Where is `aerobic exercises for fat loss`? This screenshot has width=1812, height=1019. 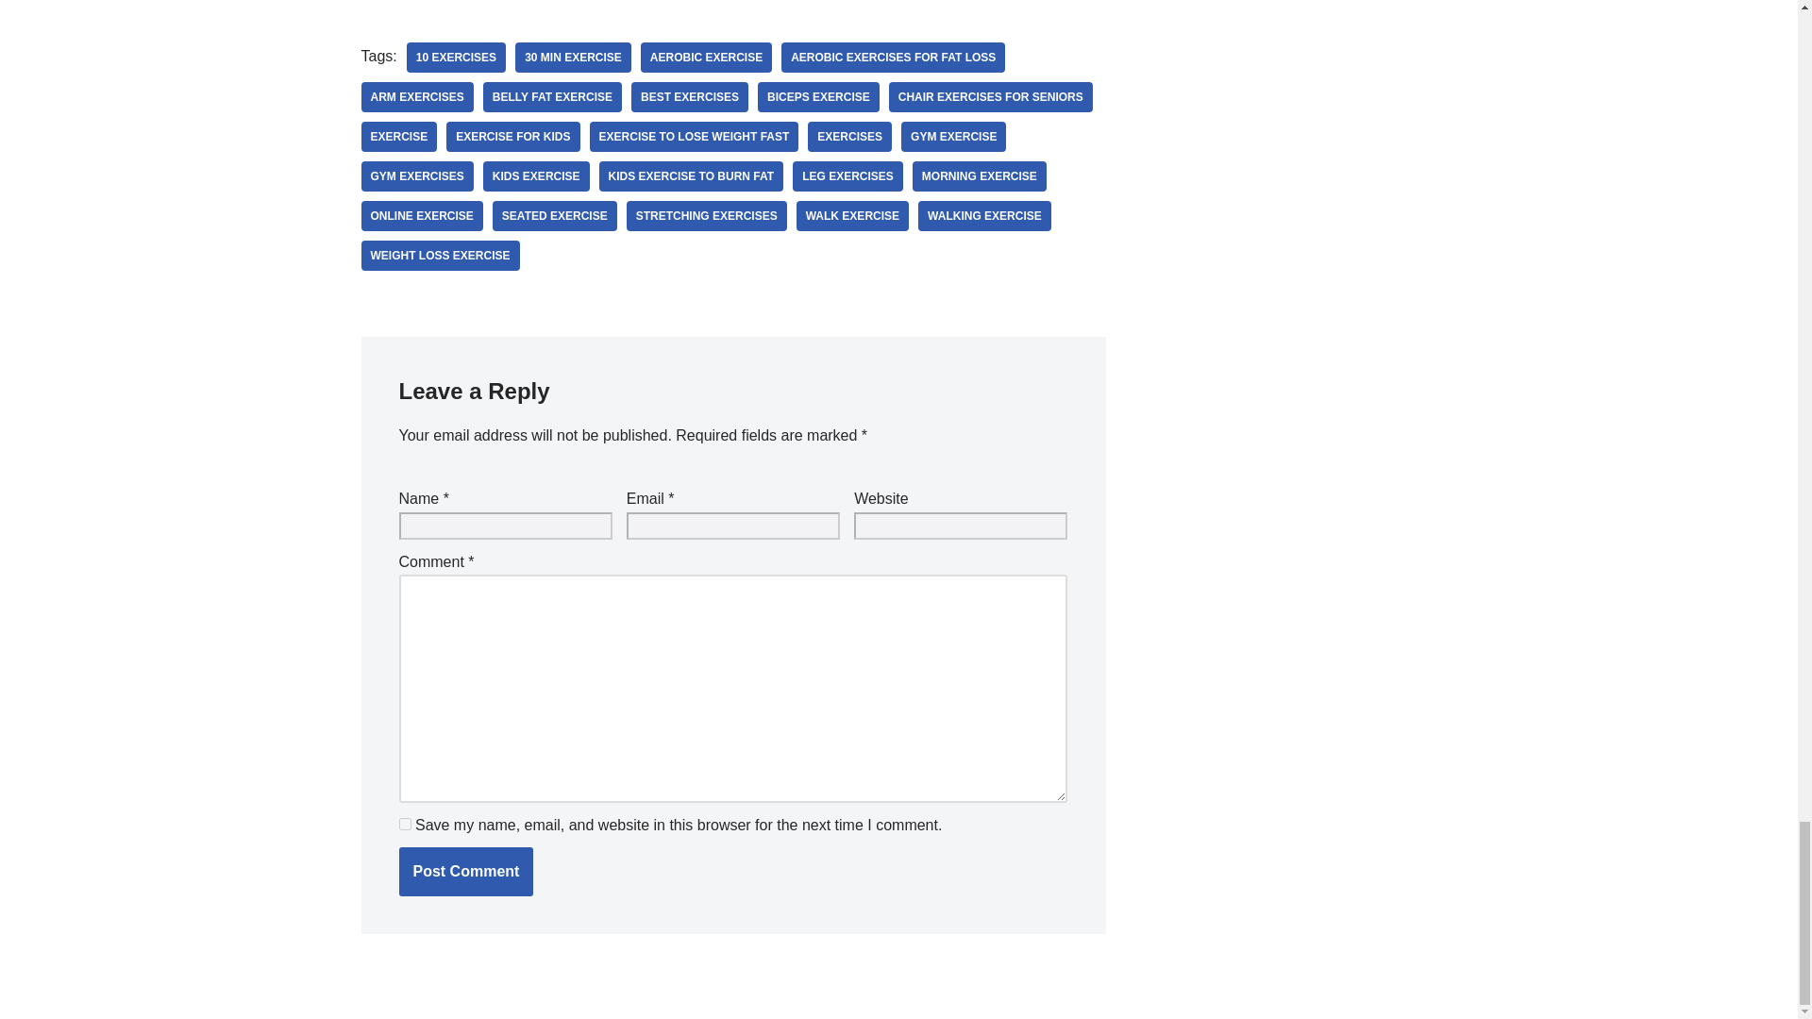
aerobic exercises for fat loss is located at coordinates (893, 57).